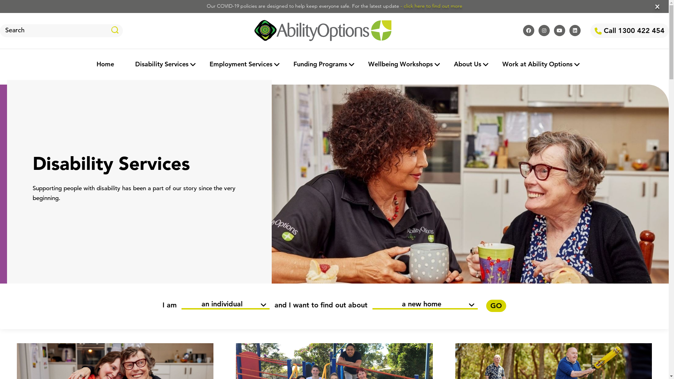 Image resolution: width=674 pixels, height=379 pixels. What do you see at coordinates (400, 65) in the screenshot?
I see `Wellbeing Workshops` at bounding box center [400, 65].